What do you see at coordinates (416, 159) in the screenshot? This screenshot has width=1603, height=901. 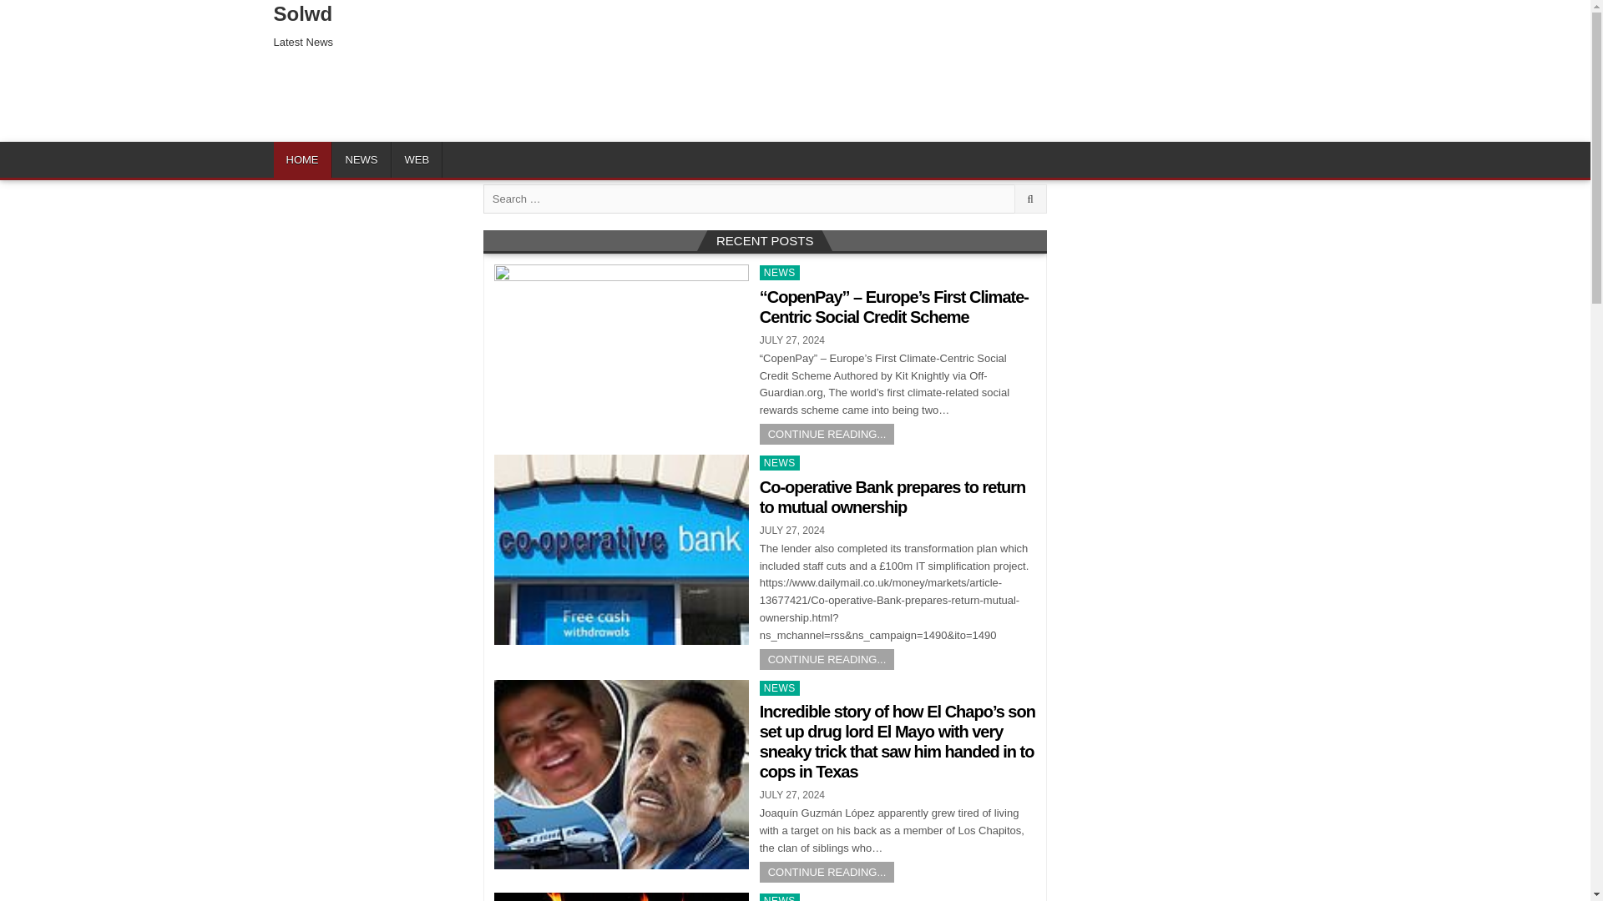 I see `WEB` at bounding box center [416, 159].